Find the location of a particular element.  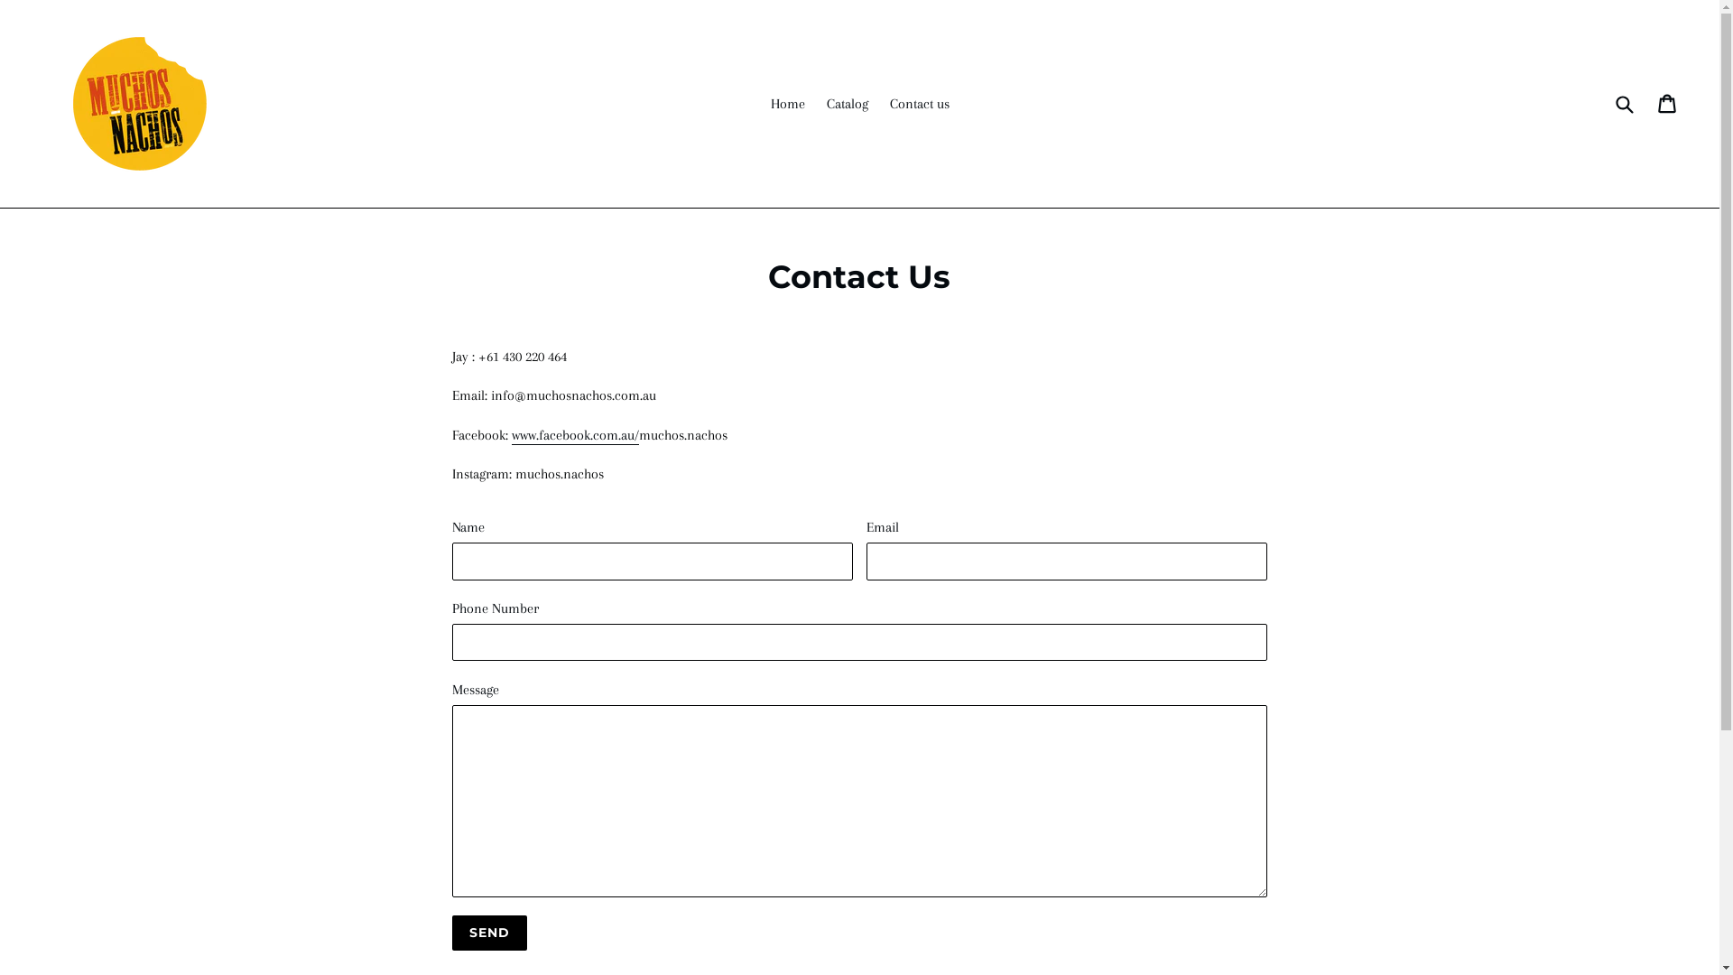

www.facebook.com.au/ is located at coordinates (576, 436).